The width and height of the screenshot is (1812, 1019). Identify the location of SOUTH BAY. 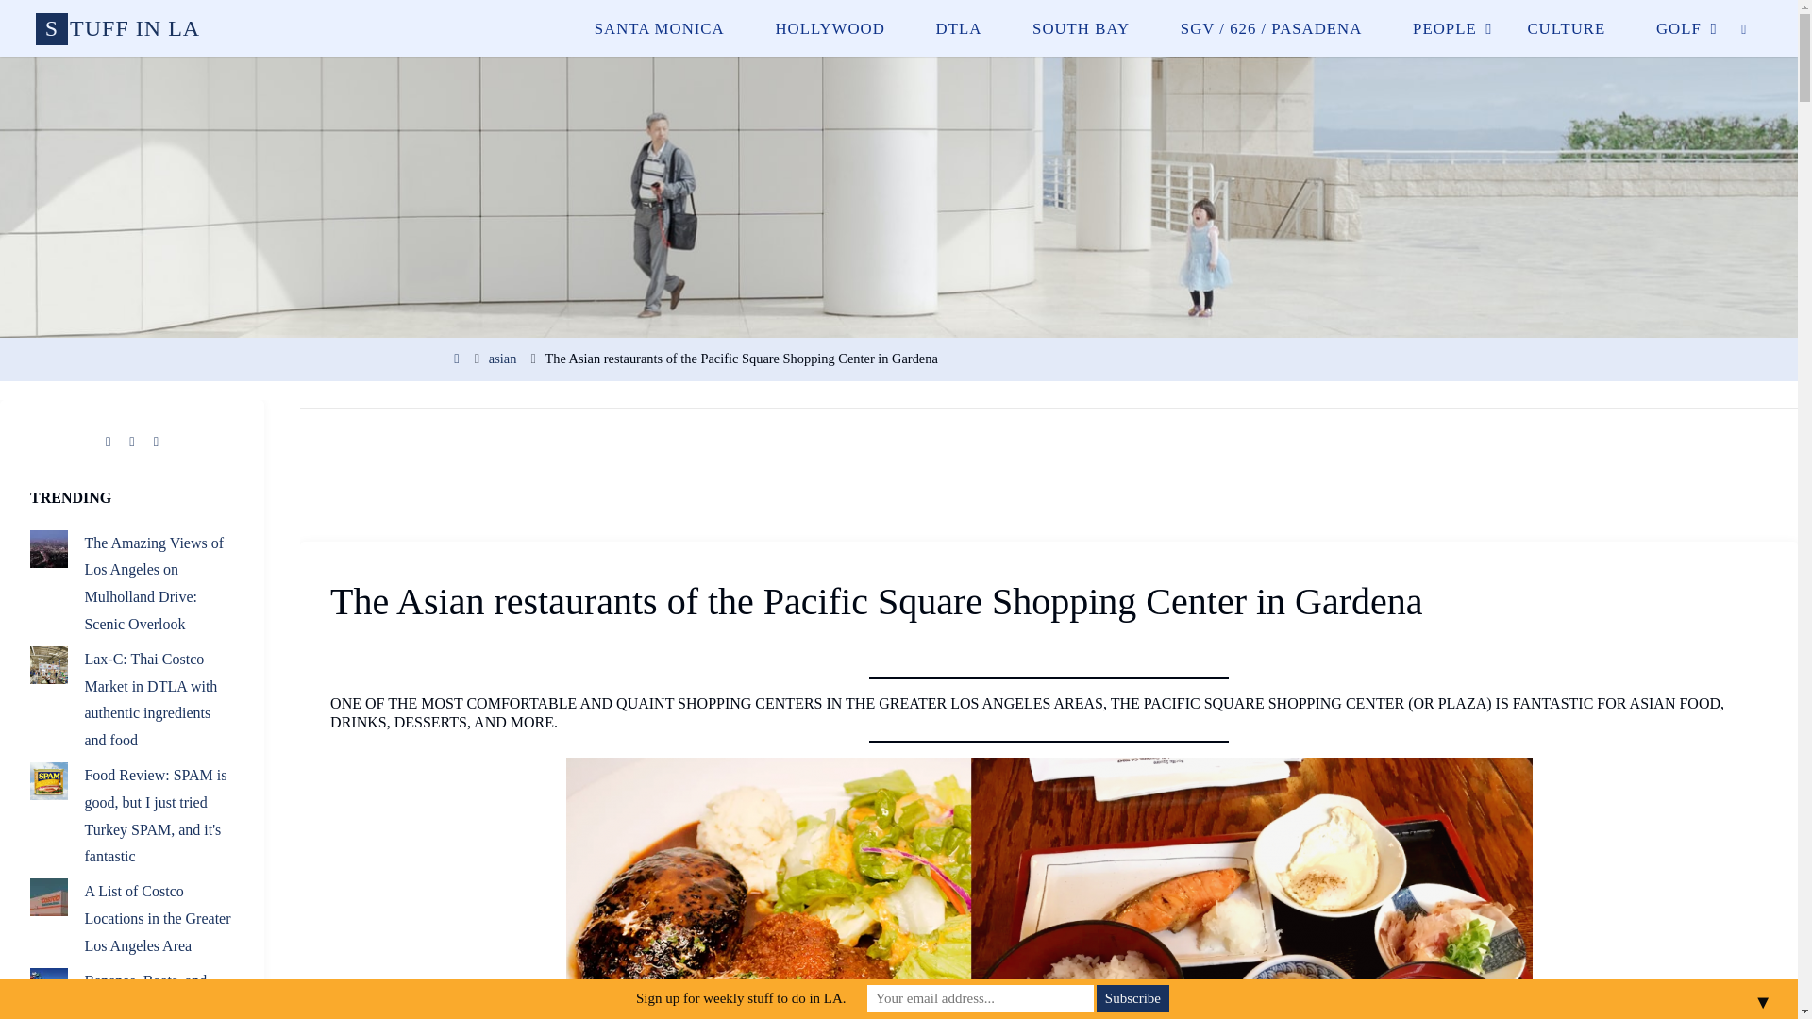
(1082, 28).